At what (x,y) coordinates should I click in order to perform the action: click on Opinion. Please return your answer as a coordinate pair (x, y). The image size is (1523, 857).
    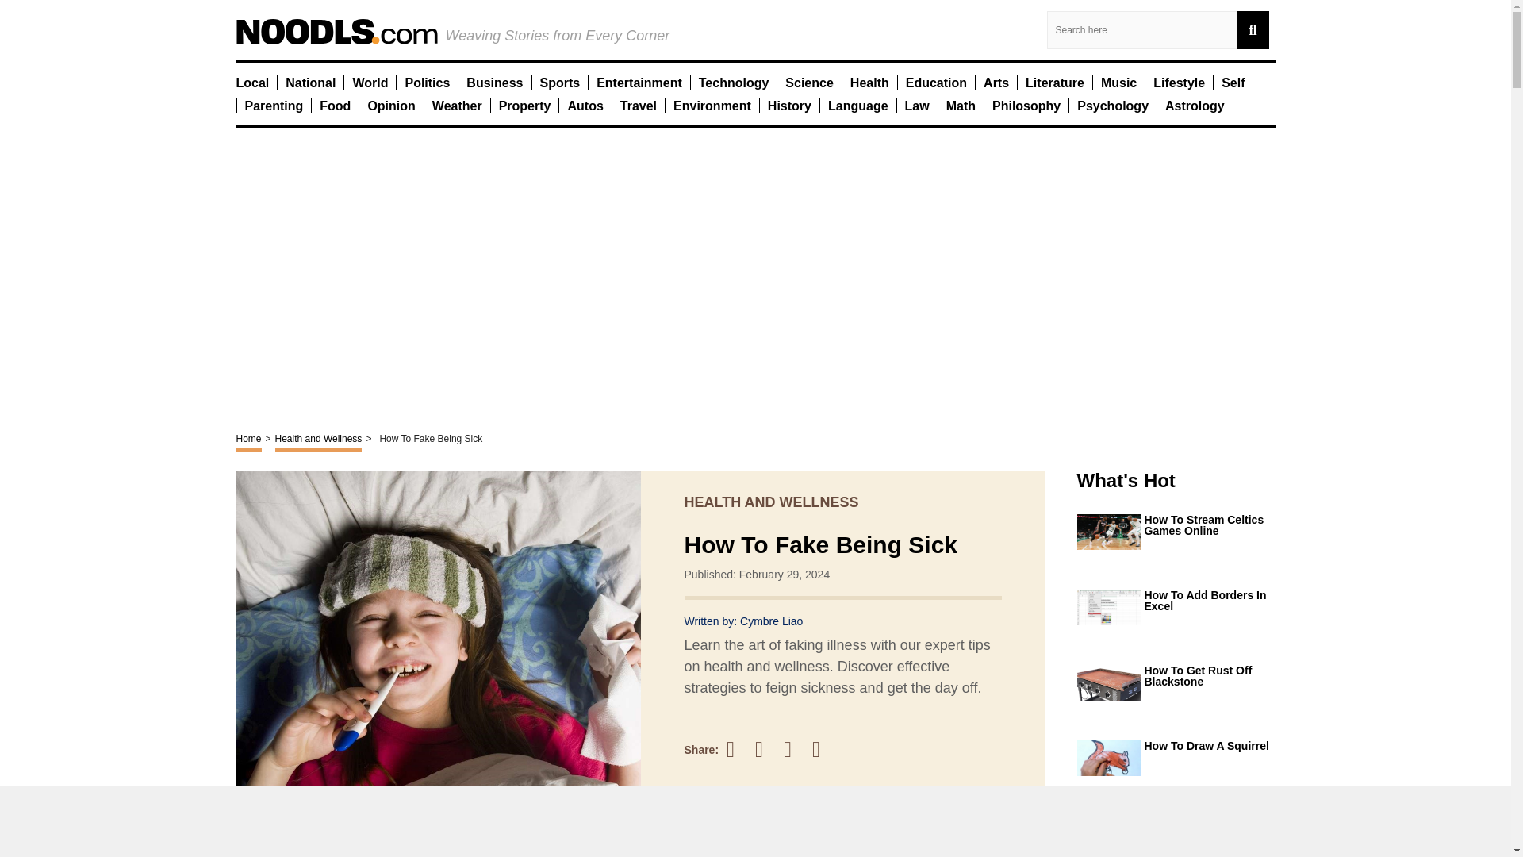
    Looking at the image, I should click on (390, 105).